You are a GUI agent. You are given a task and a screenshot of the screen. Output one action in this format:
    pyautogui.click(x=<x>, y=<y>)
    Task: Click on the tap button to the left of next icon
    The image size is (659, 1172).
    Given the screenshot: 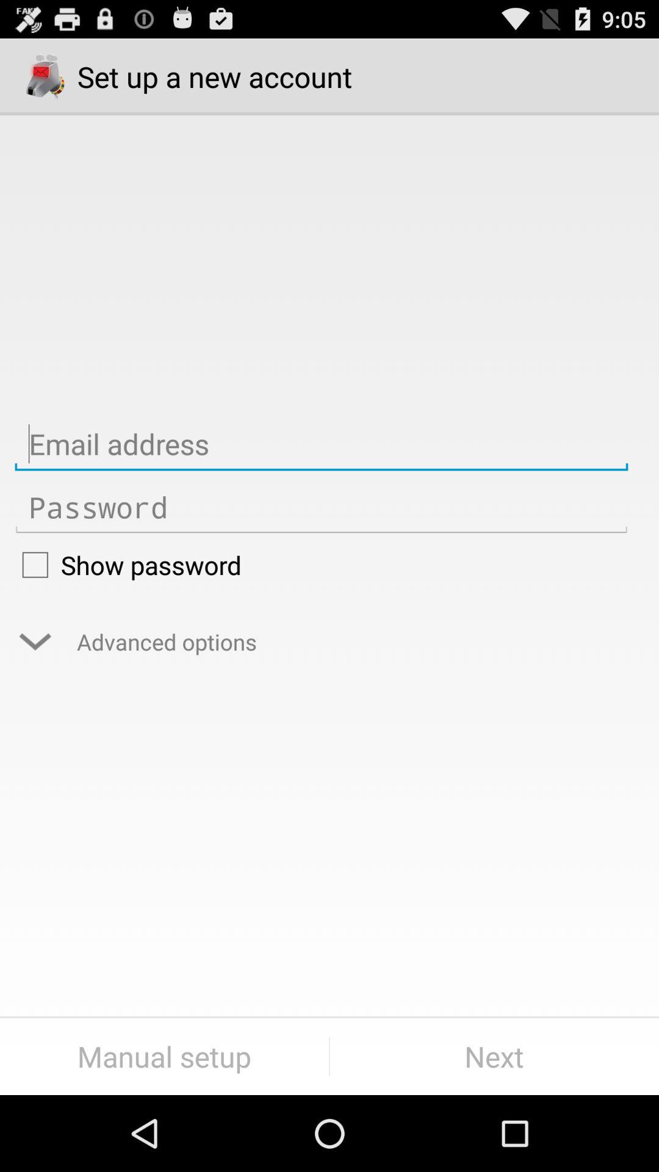 What is the action you would take?
    pyautogui.click(x=165, y=1056)
    